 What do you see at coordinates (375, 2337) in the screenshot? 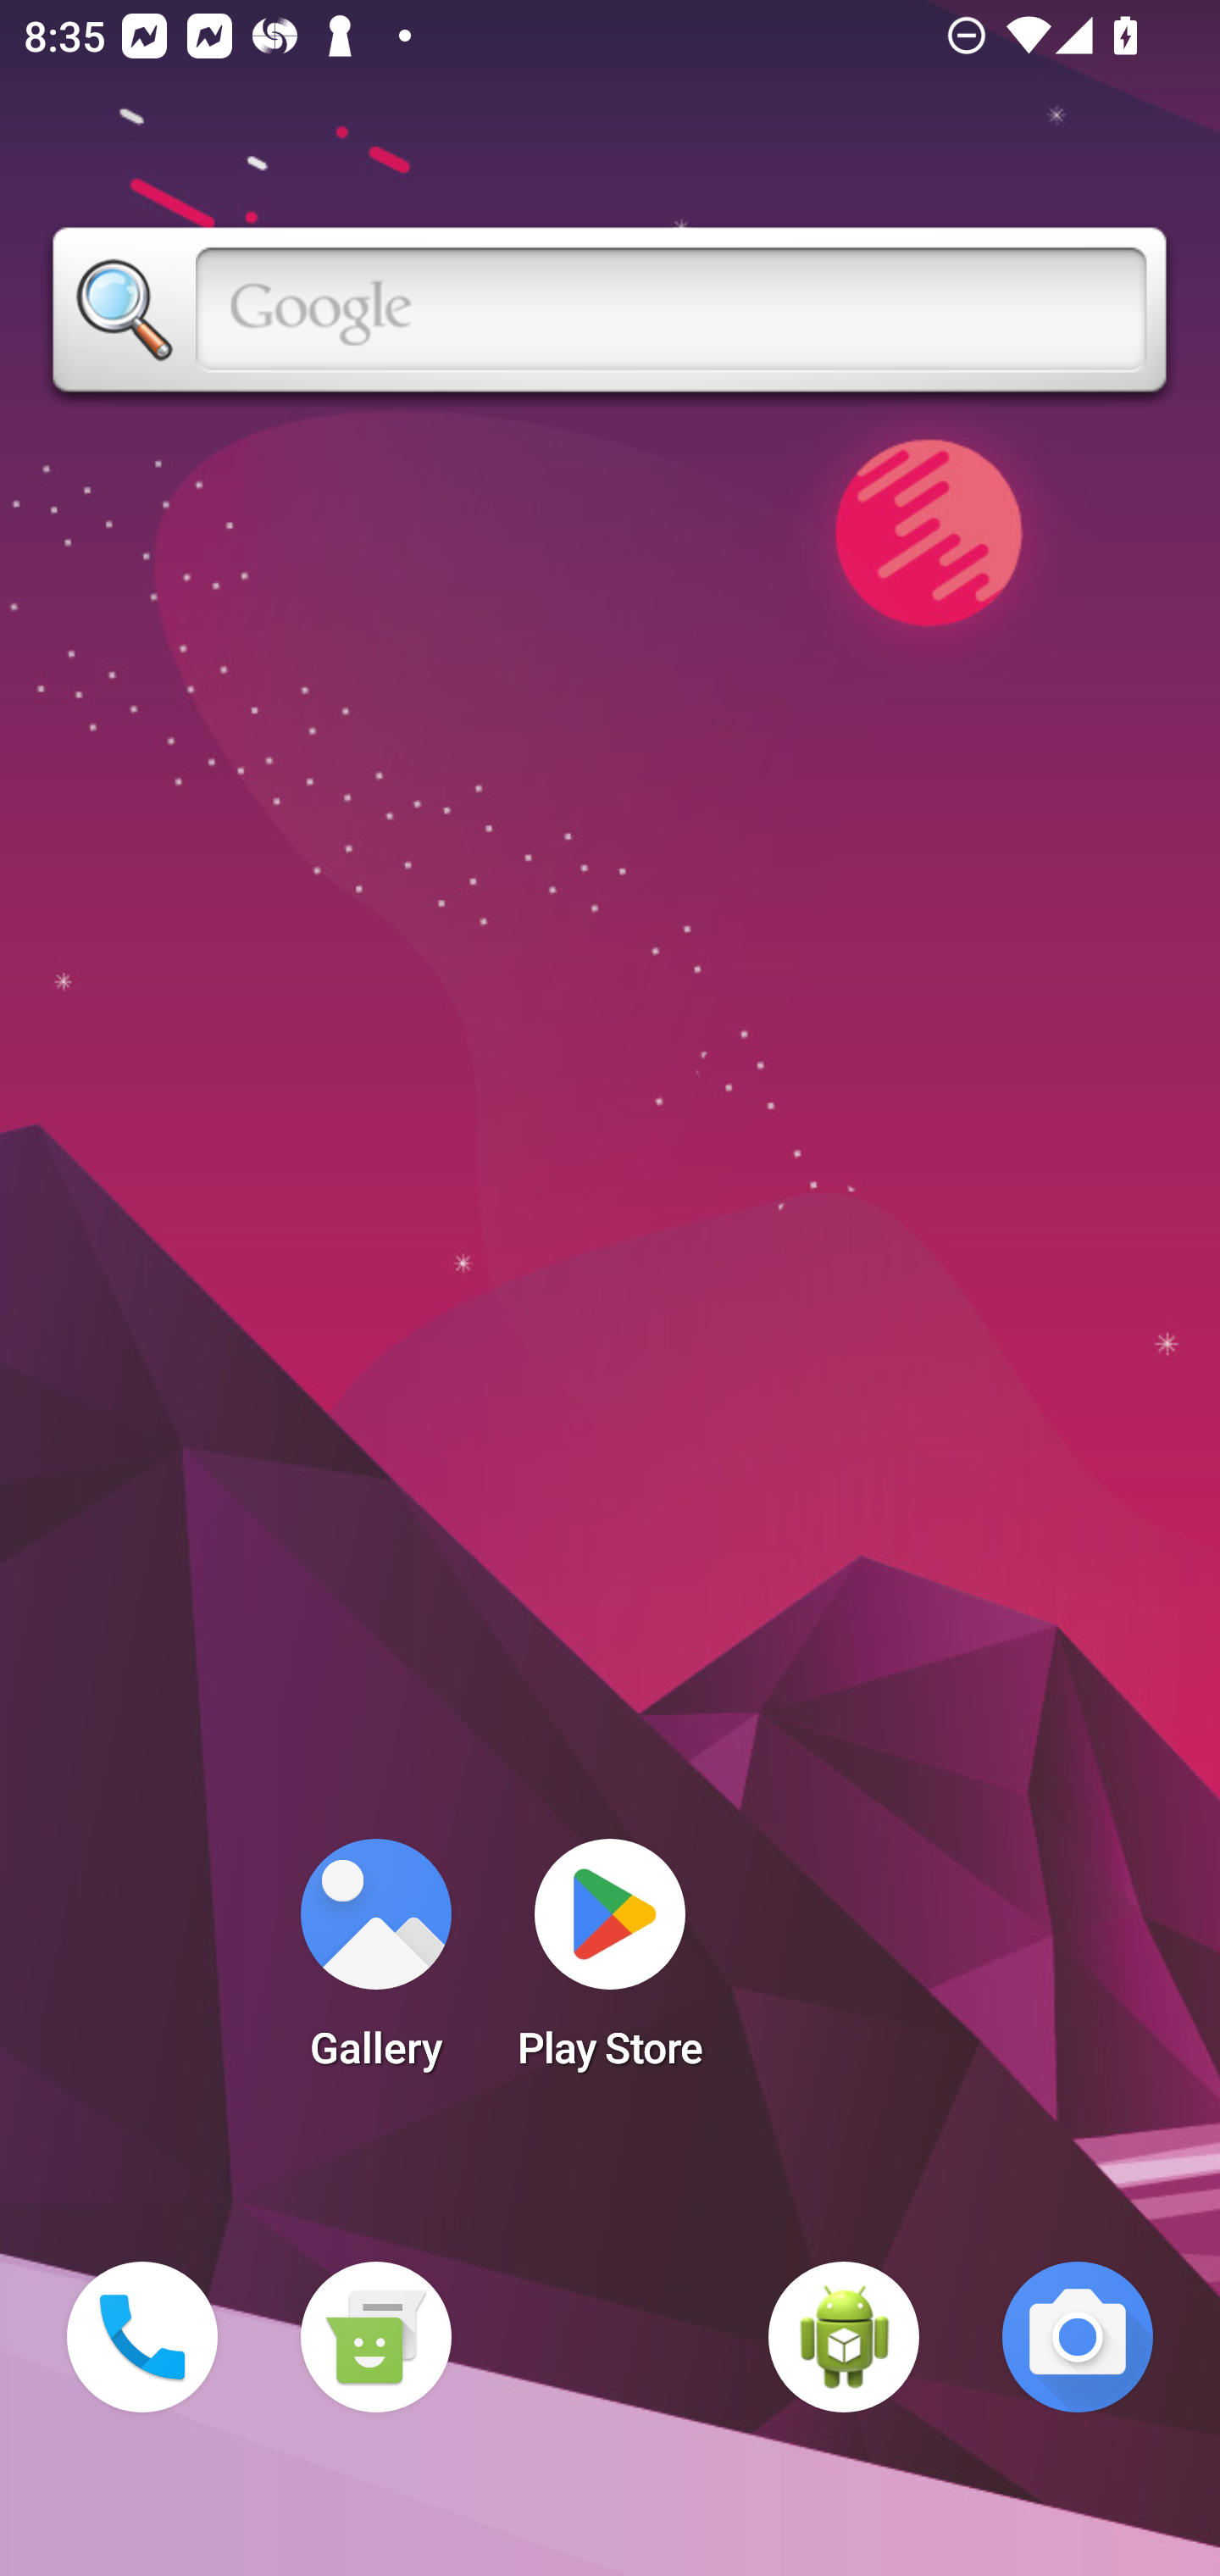
I see `Messaging` at bounding box center [375, 2337].